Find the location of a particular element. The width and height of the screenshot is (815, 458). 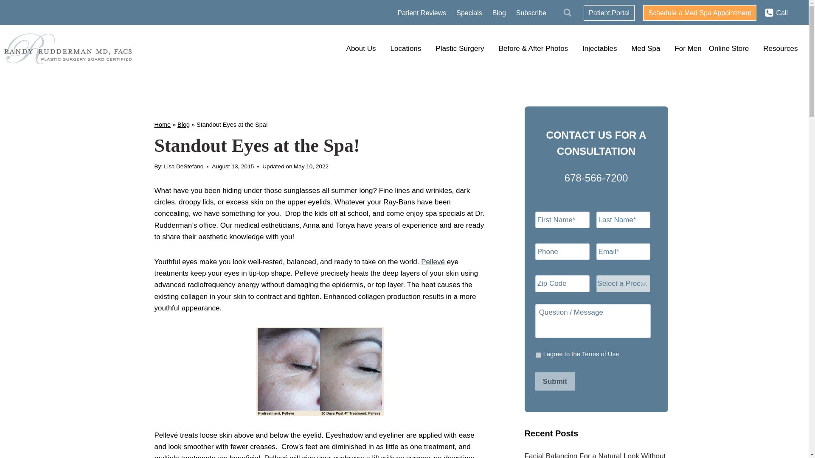

Patient Reviews is located at coordinates (422, 13).